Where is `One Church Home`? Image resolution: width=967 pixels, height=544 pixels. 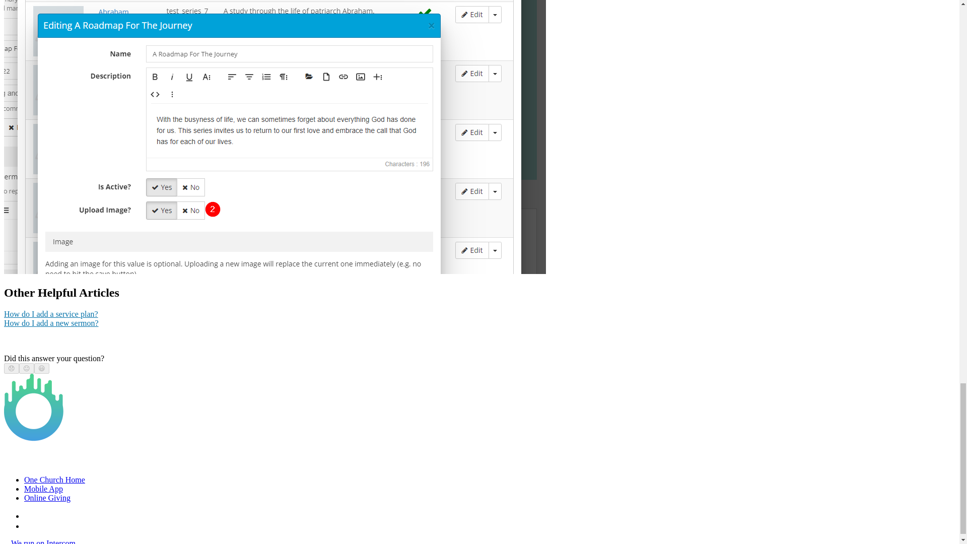
One Church Home is located at coordinates (54, 480).